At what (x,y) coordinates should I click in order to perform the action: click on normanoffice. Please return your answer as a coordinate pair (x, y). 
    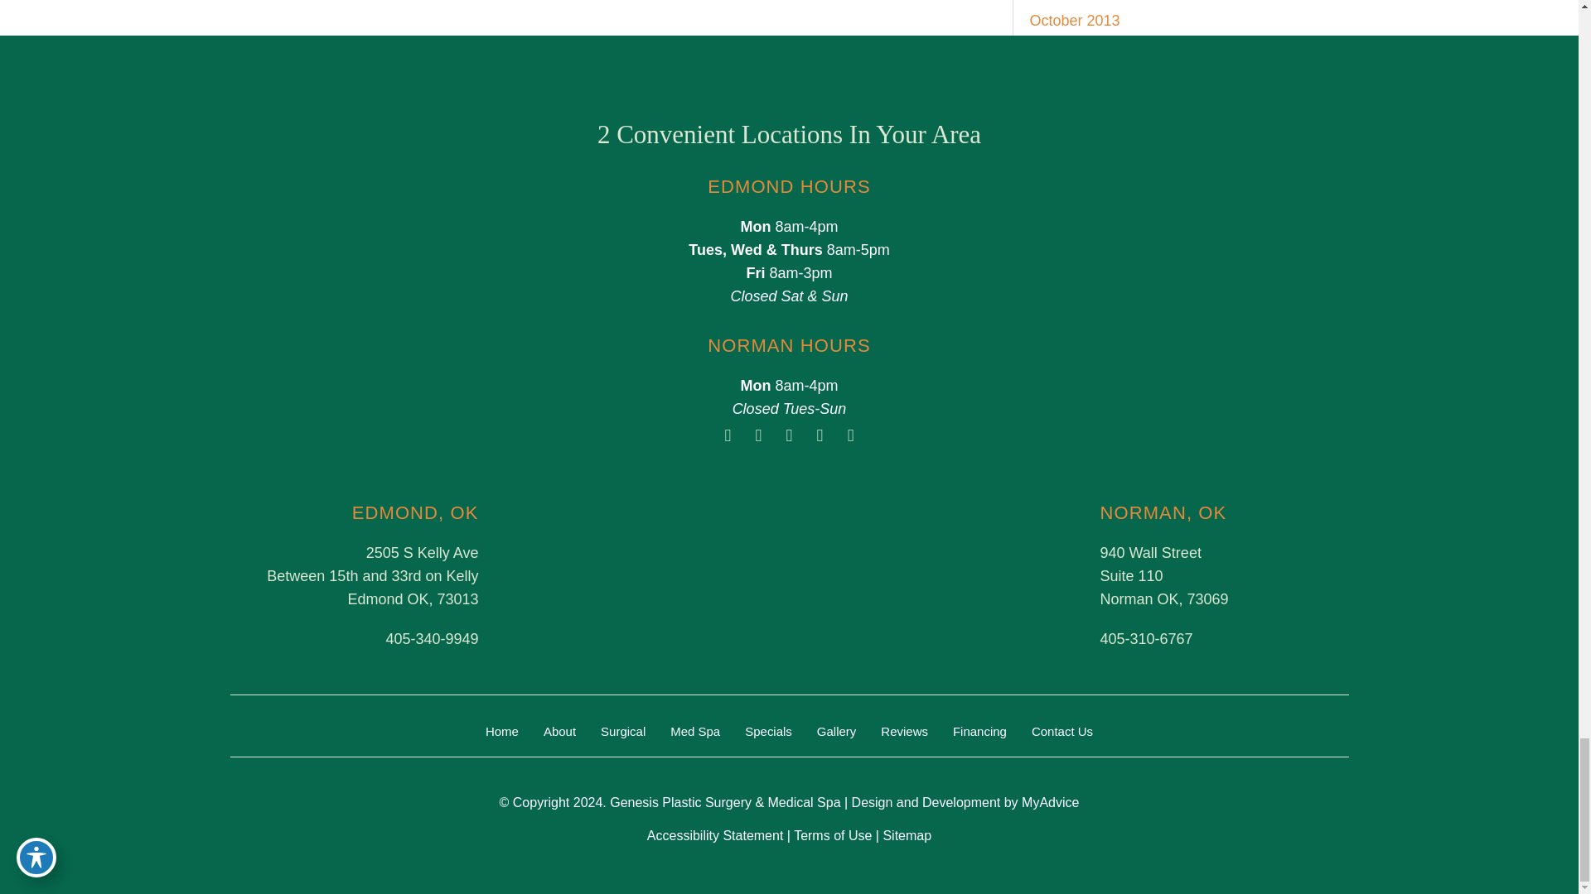
    Looking at the image, I should click on (931, 574).